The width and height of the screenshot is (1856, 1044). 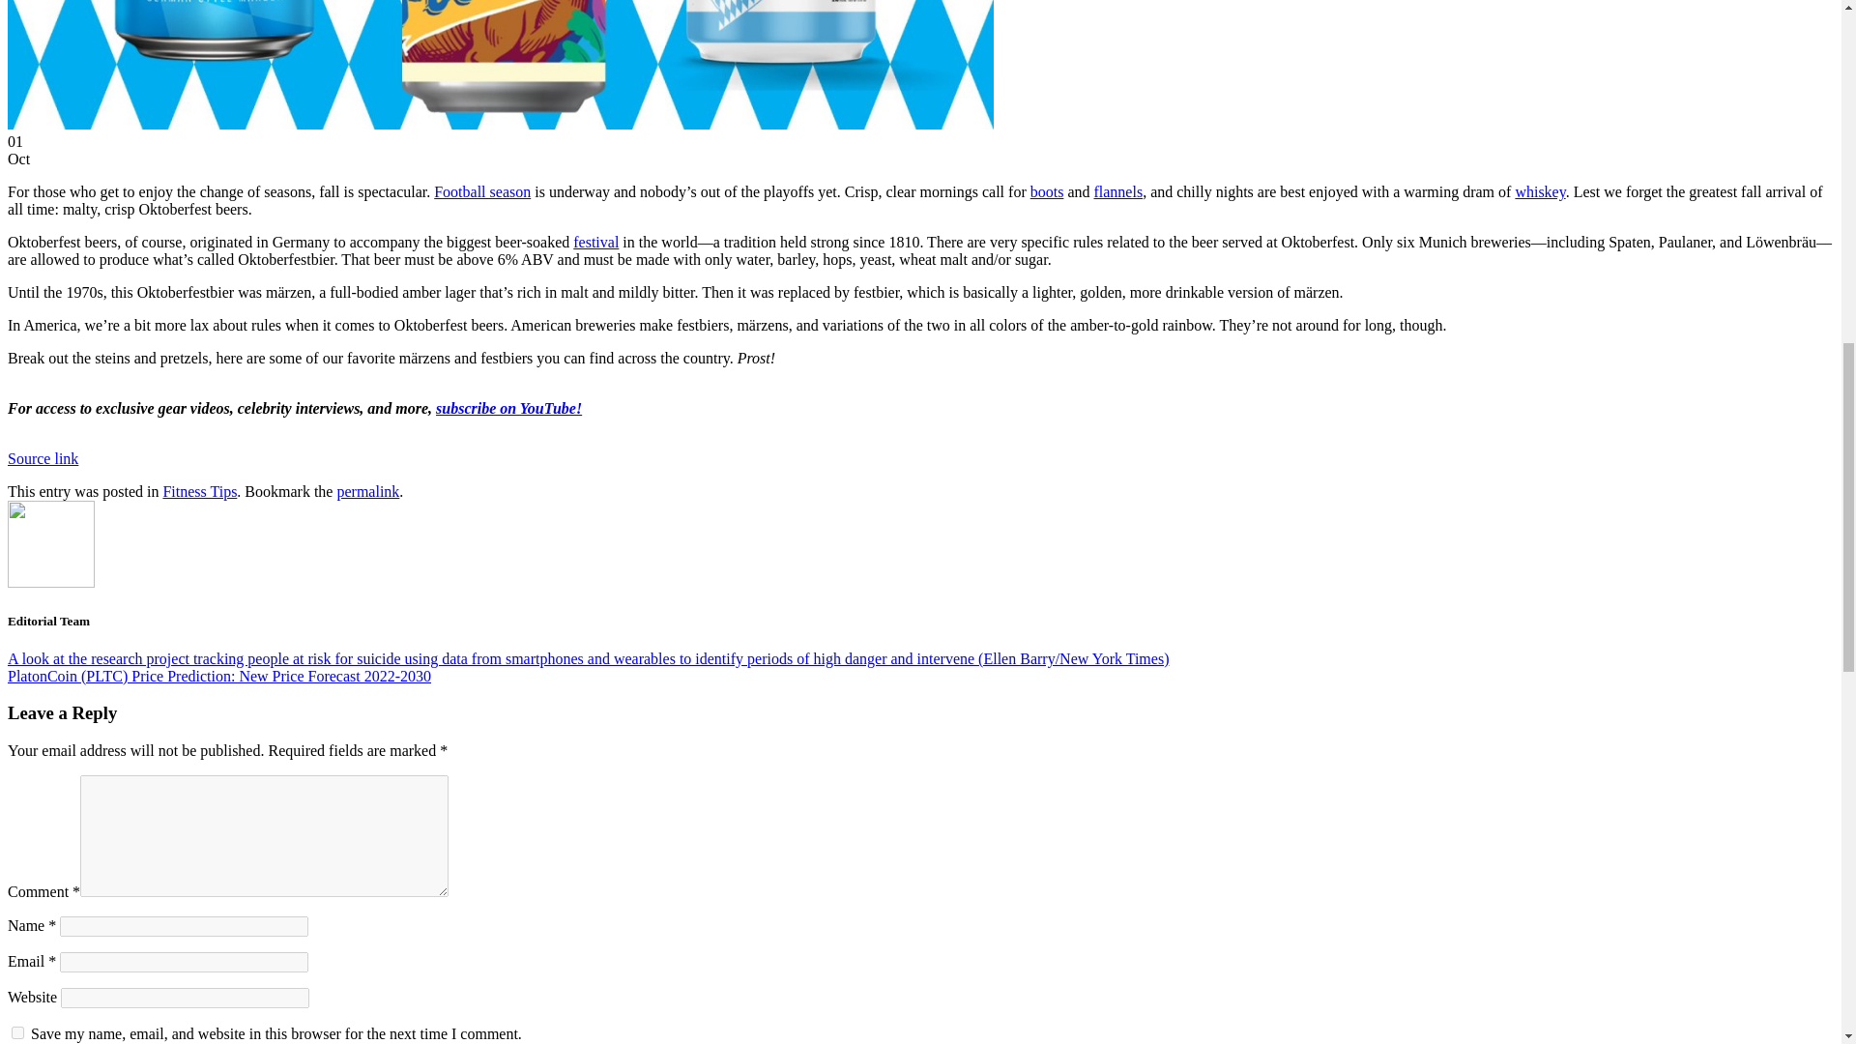 I want to click on flannels, so click(x=1117, y=191).